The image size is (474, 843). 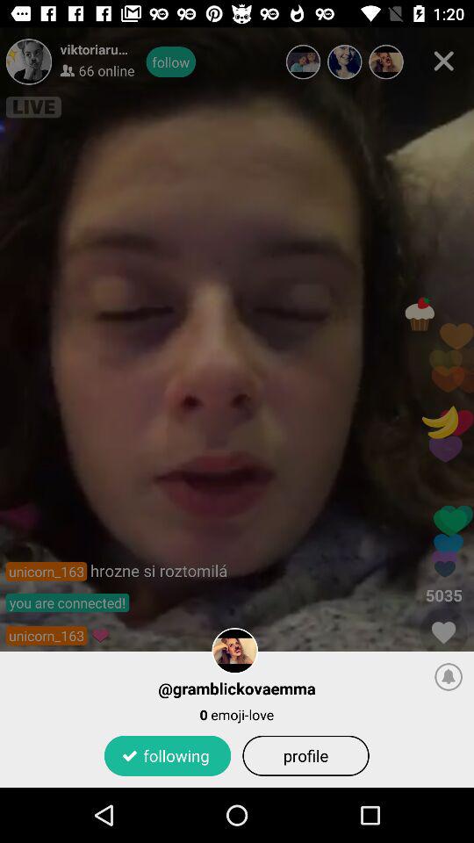 What do you see at coordinates (449, 676) in the screenshot?
I see `press app to the right of @gramblickovaemma app` at bounding box center [449, 676].